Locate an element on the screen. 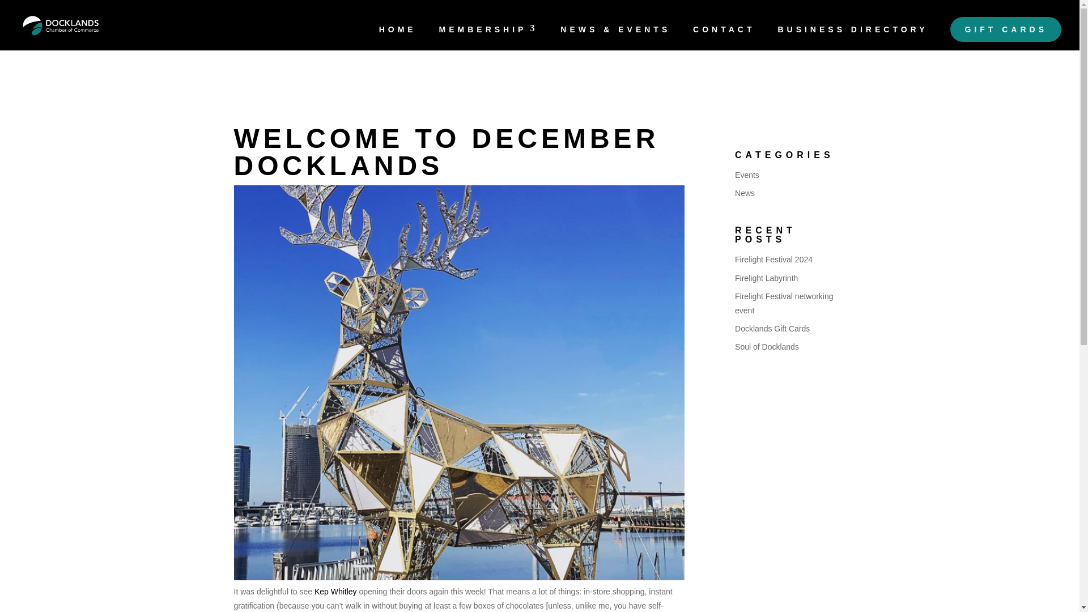 Image resolution: width=1088 pixels, height=612 pixels. Kep Whitley is located at coordinates (335, 591).